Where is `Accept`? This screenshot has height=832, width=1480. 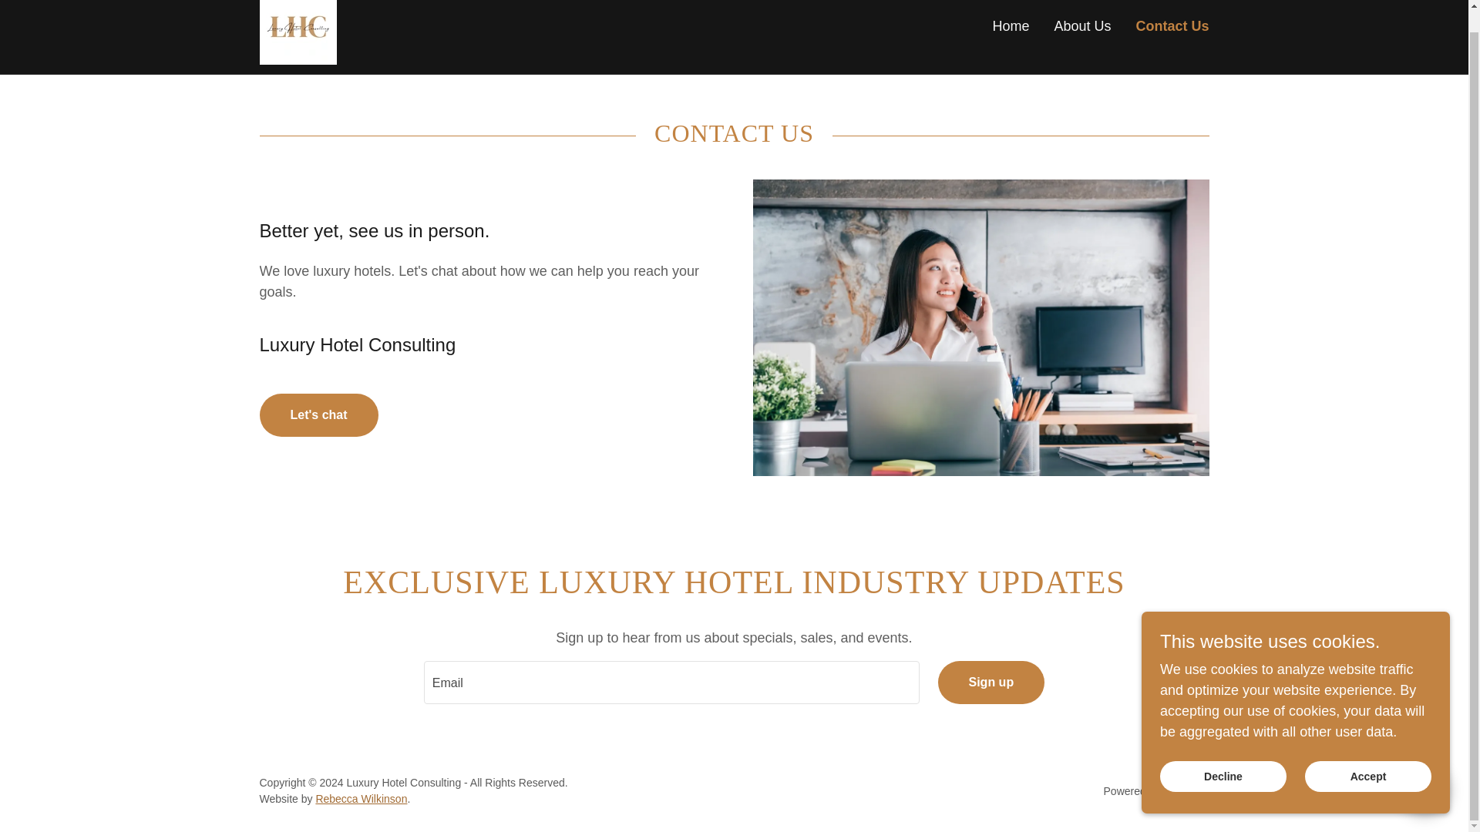 Accept is located at coordinates (1367, 755).